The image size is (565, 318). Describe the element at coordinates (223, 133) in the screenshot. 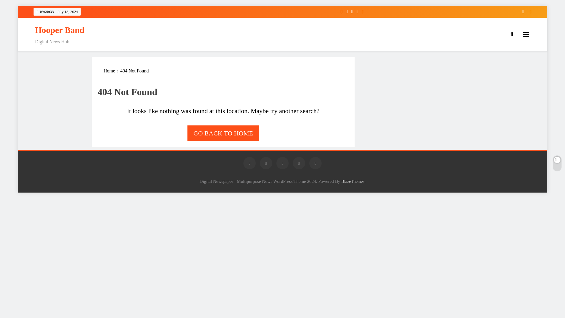

I see `GO BACK TO HOME` at that location.